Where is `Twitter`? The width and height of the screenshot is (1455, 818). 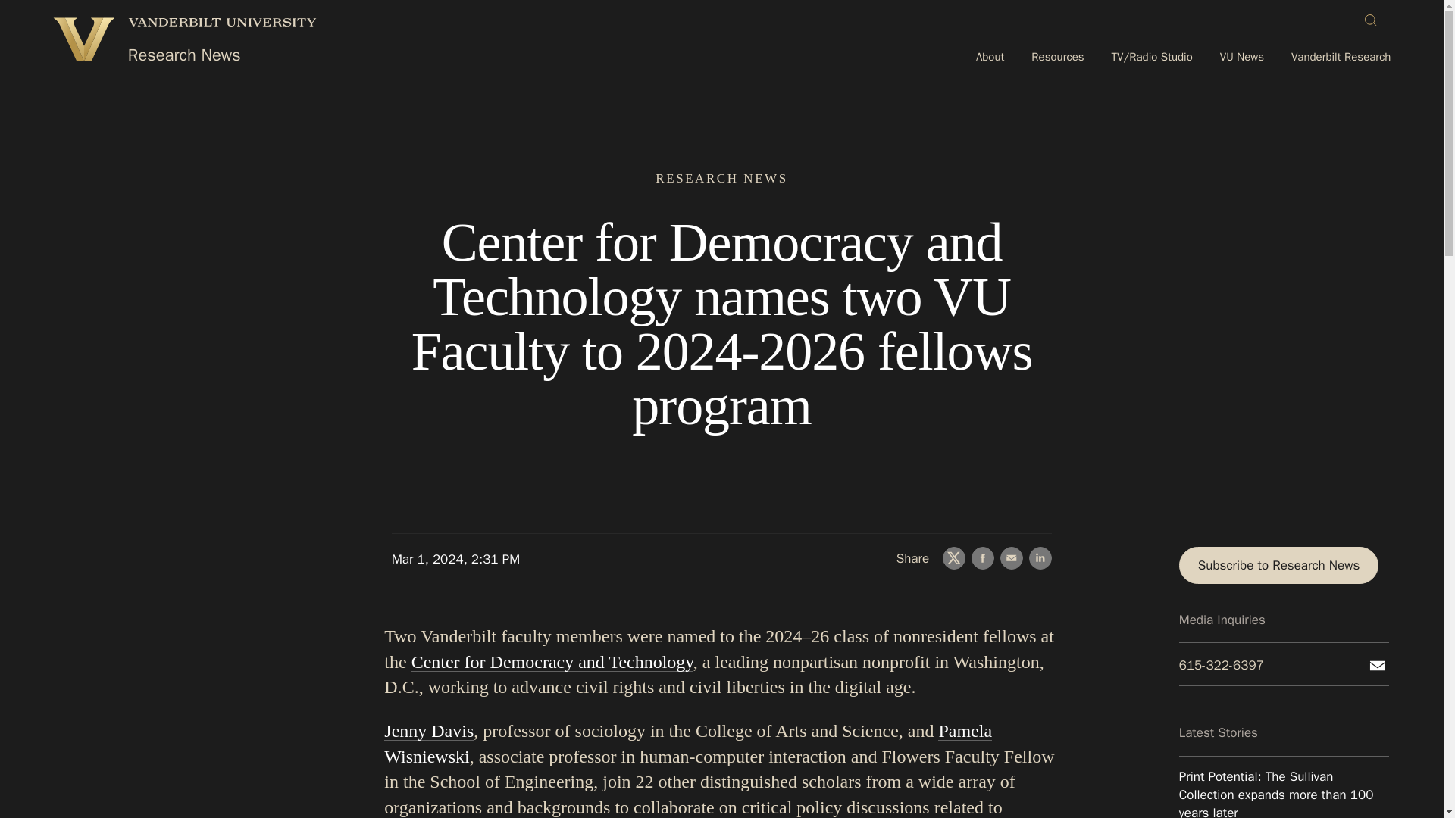
Twitter is located at coordinates (954, 557).